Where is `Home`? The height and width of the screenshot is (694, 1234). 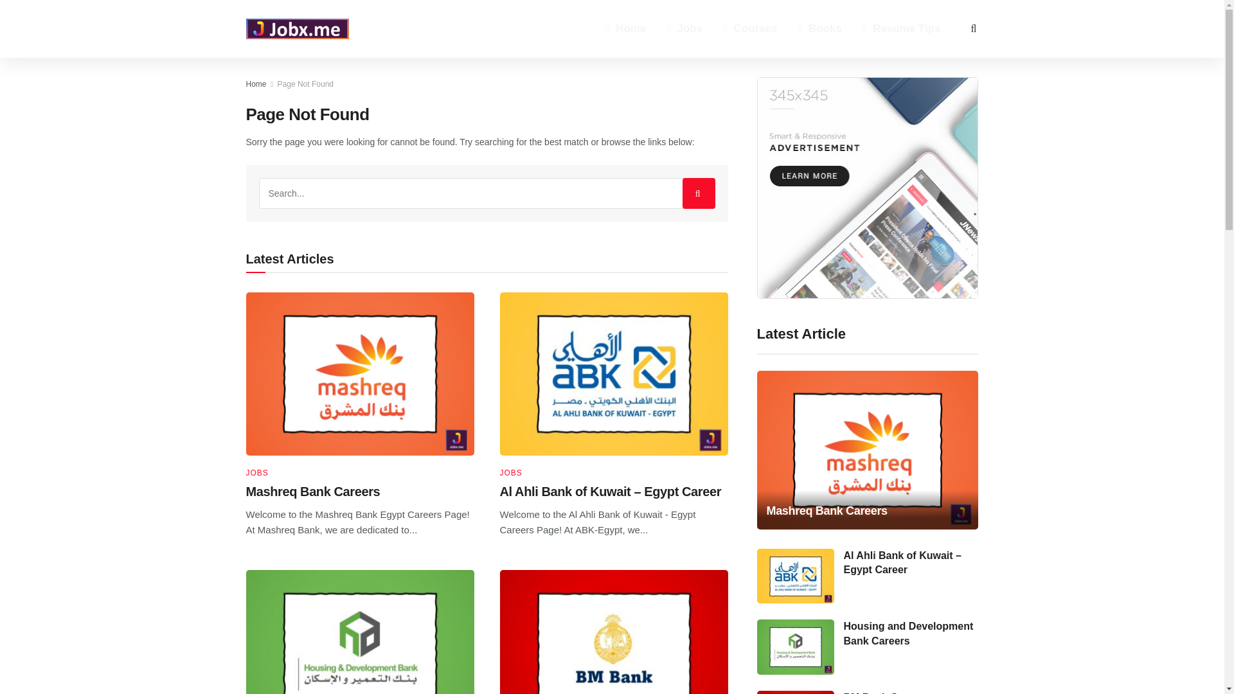 Home is located at coordinates (625, 28).